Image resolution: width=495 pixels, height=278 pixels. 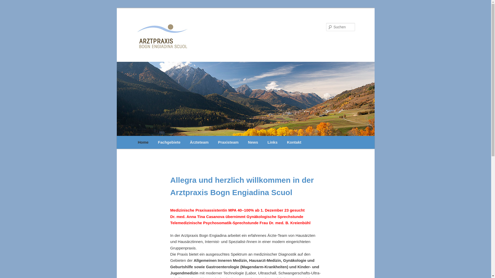 What do you see at coordinates (211, 36) in the screenshot?
I see `Startseite Website Arztpraxis Bogn Engiadina Scuol` at bounding box center [211, 36].